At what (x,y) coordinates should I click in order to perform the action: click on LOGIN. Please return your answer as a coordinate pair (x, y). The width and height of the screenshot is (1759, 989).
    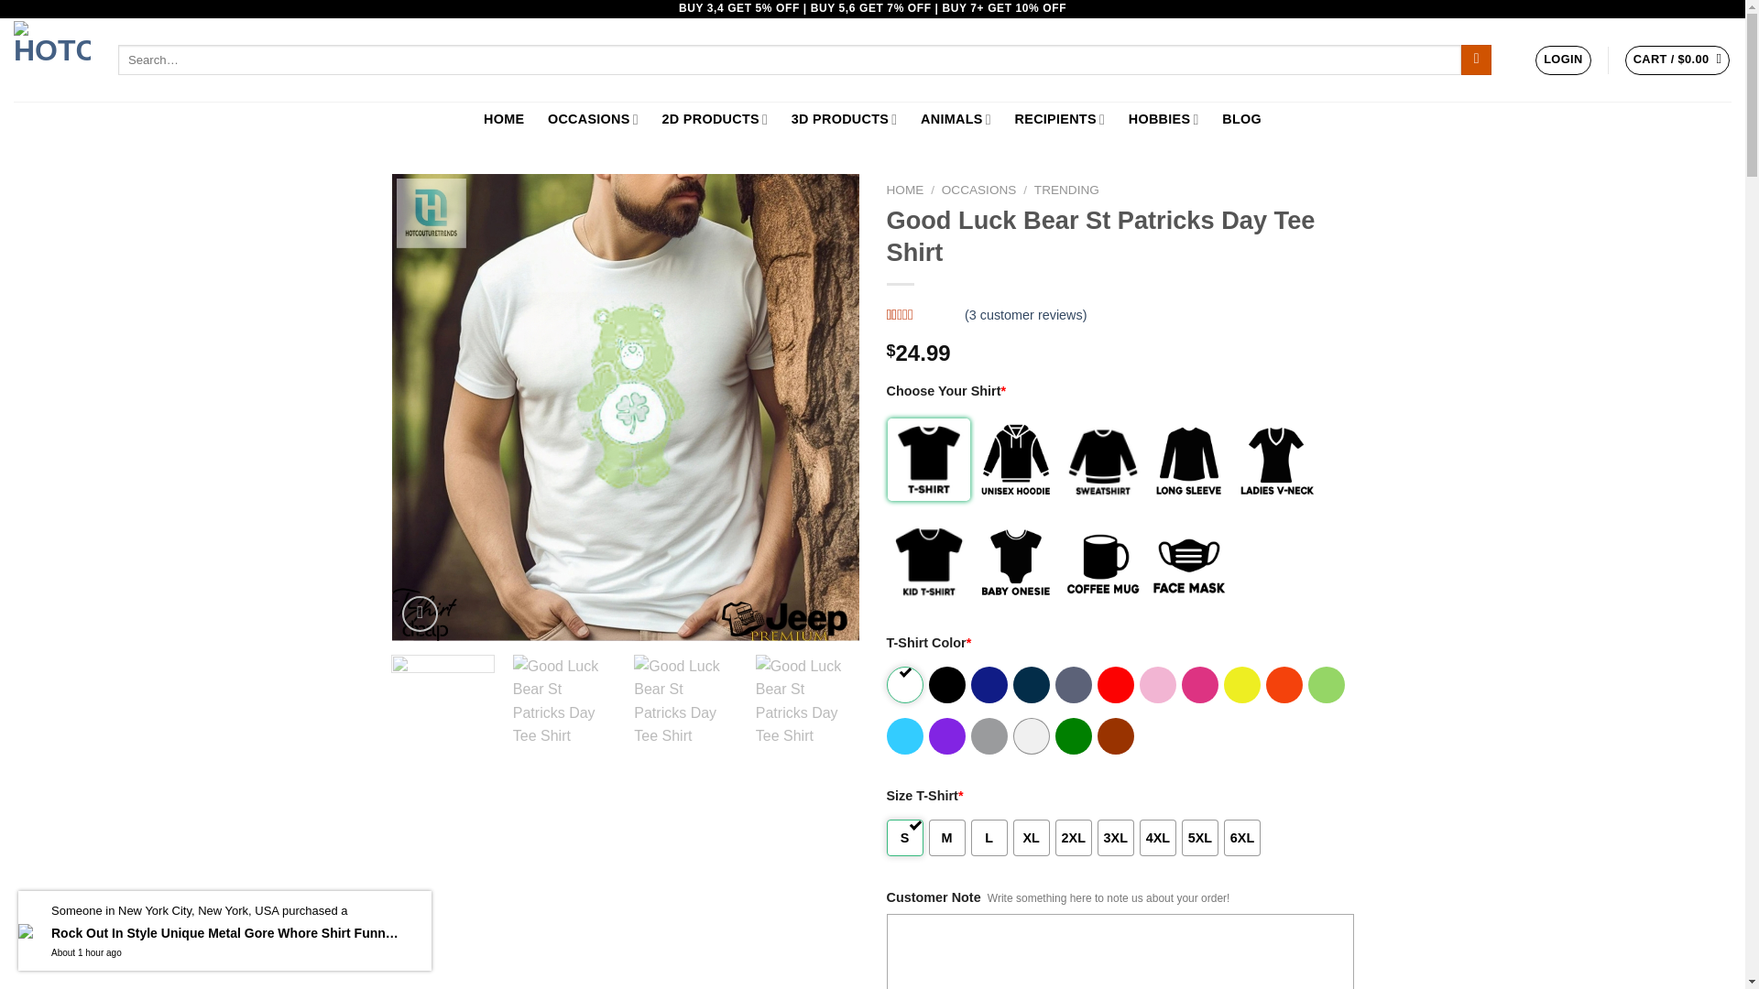
    Looking at the image, I should click on (1563, 60).